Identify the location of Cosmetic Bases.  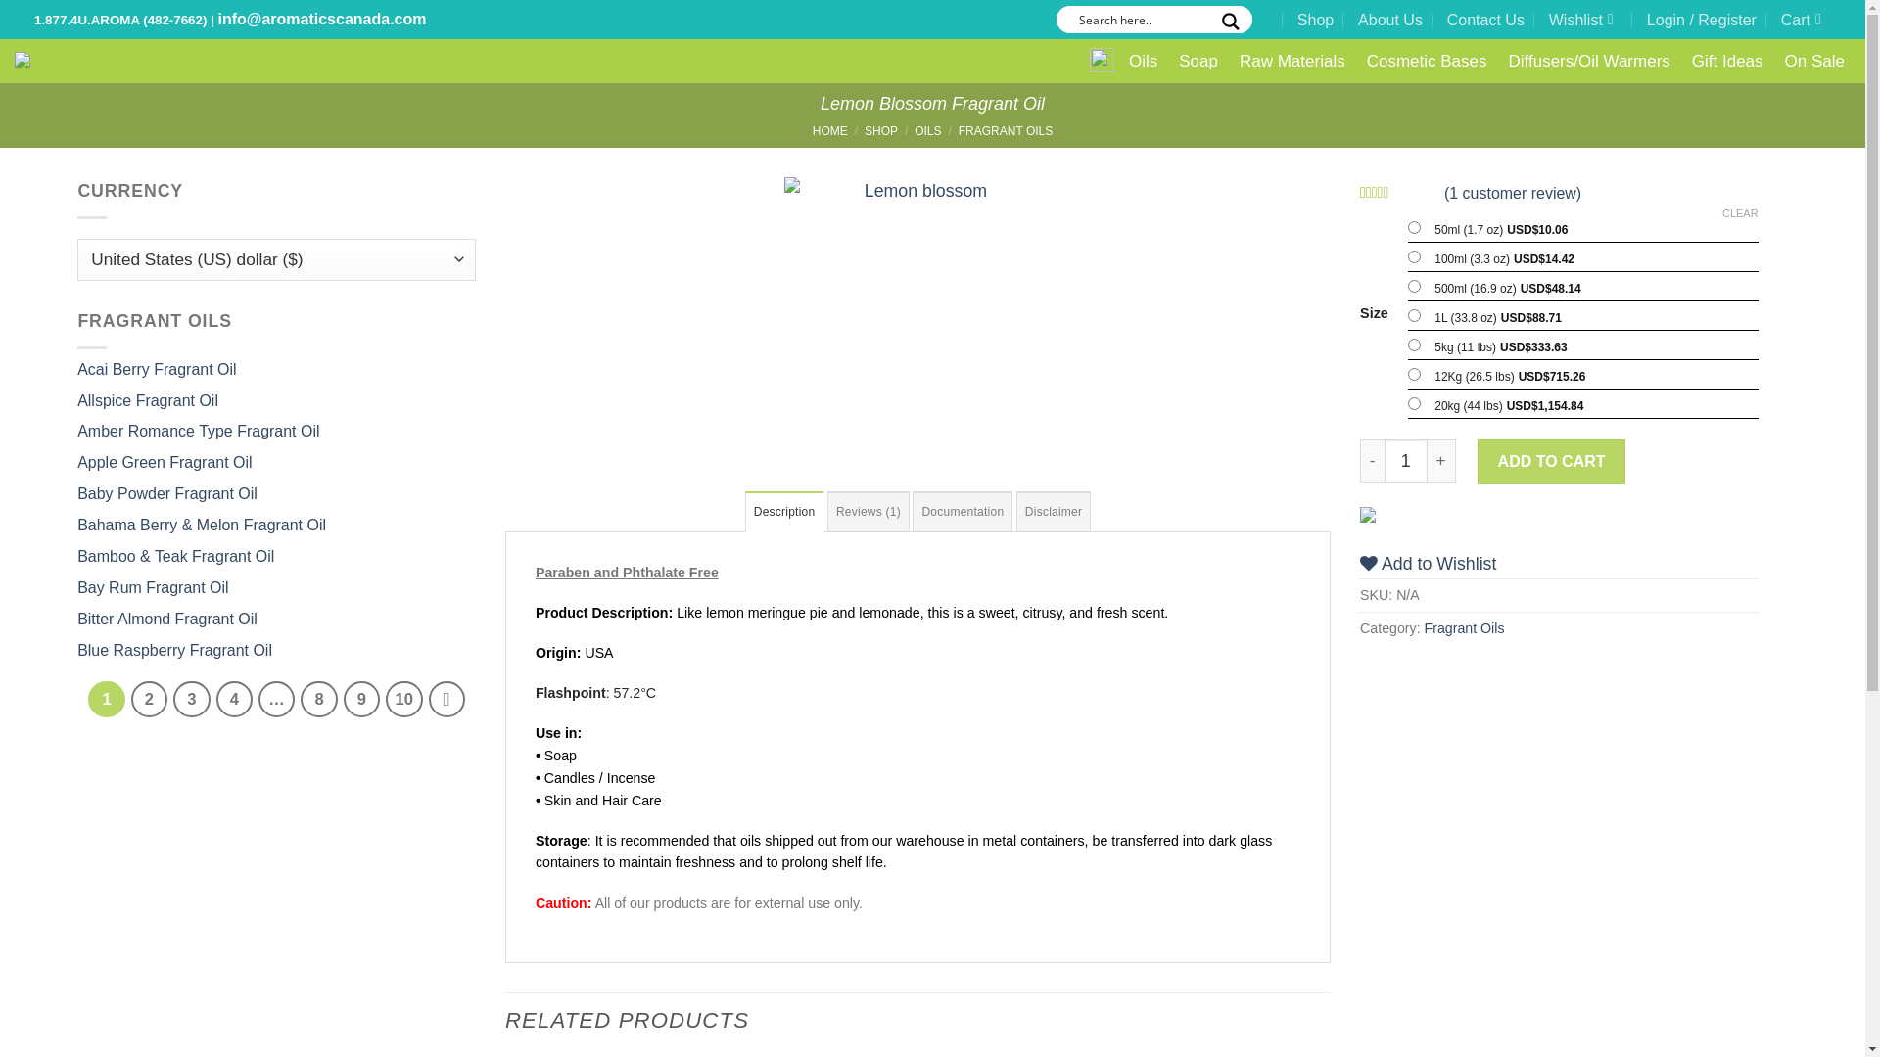
(1428, 61).